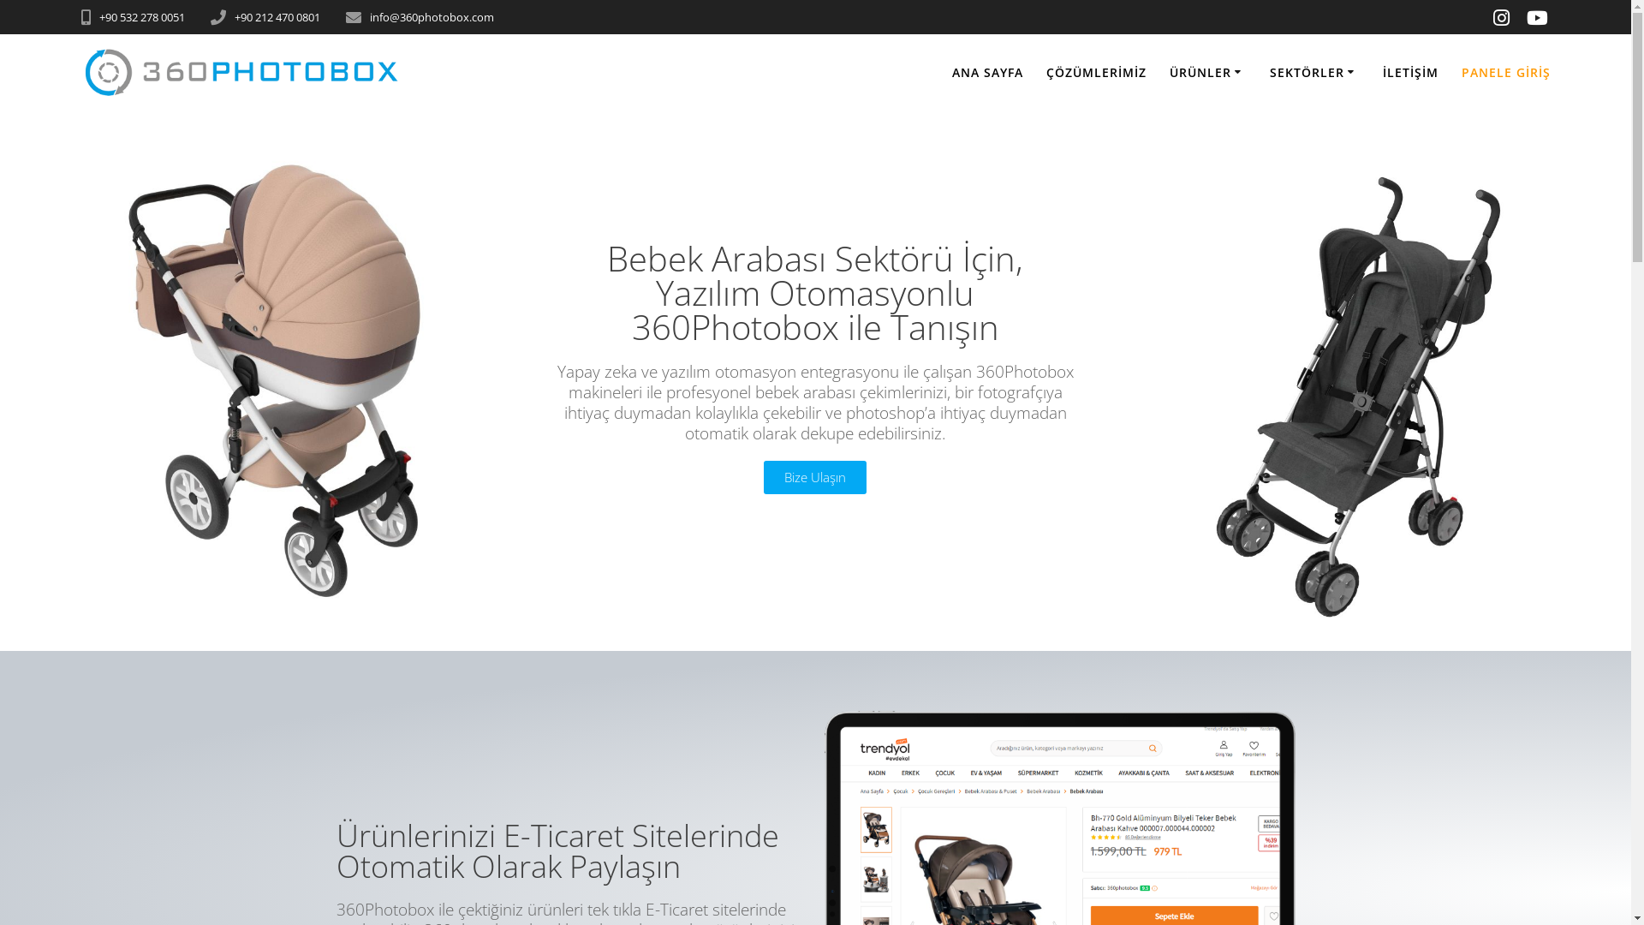 The image size is (1644, 925). Describe the element at coordinates (988, 73) in the screenshot. I see `ANA SAYFA` at that location.